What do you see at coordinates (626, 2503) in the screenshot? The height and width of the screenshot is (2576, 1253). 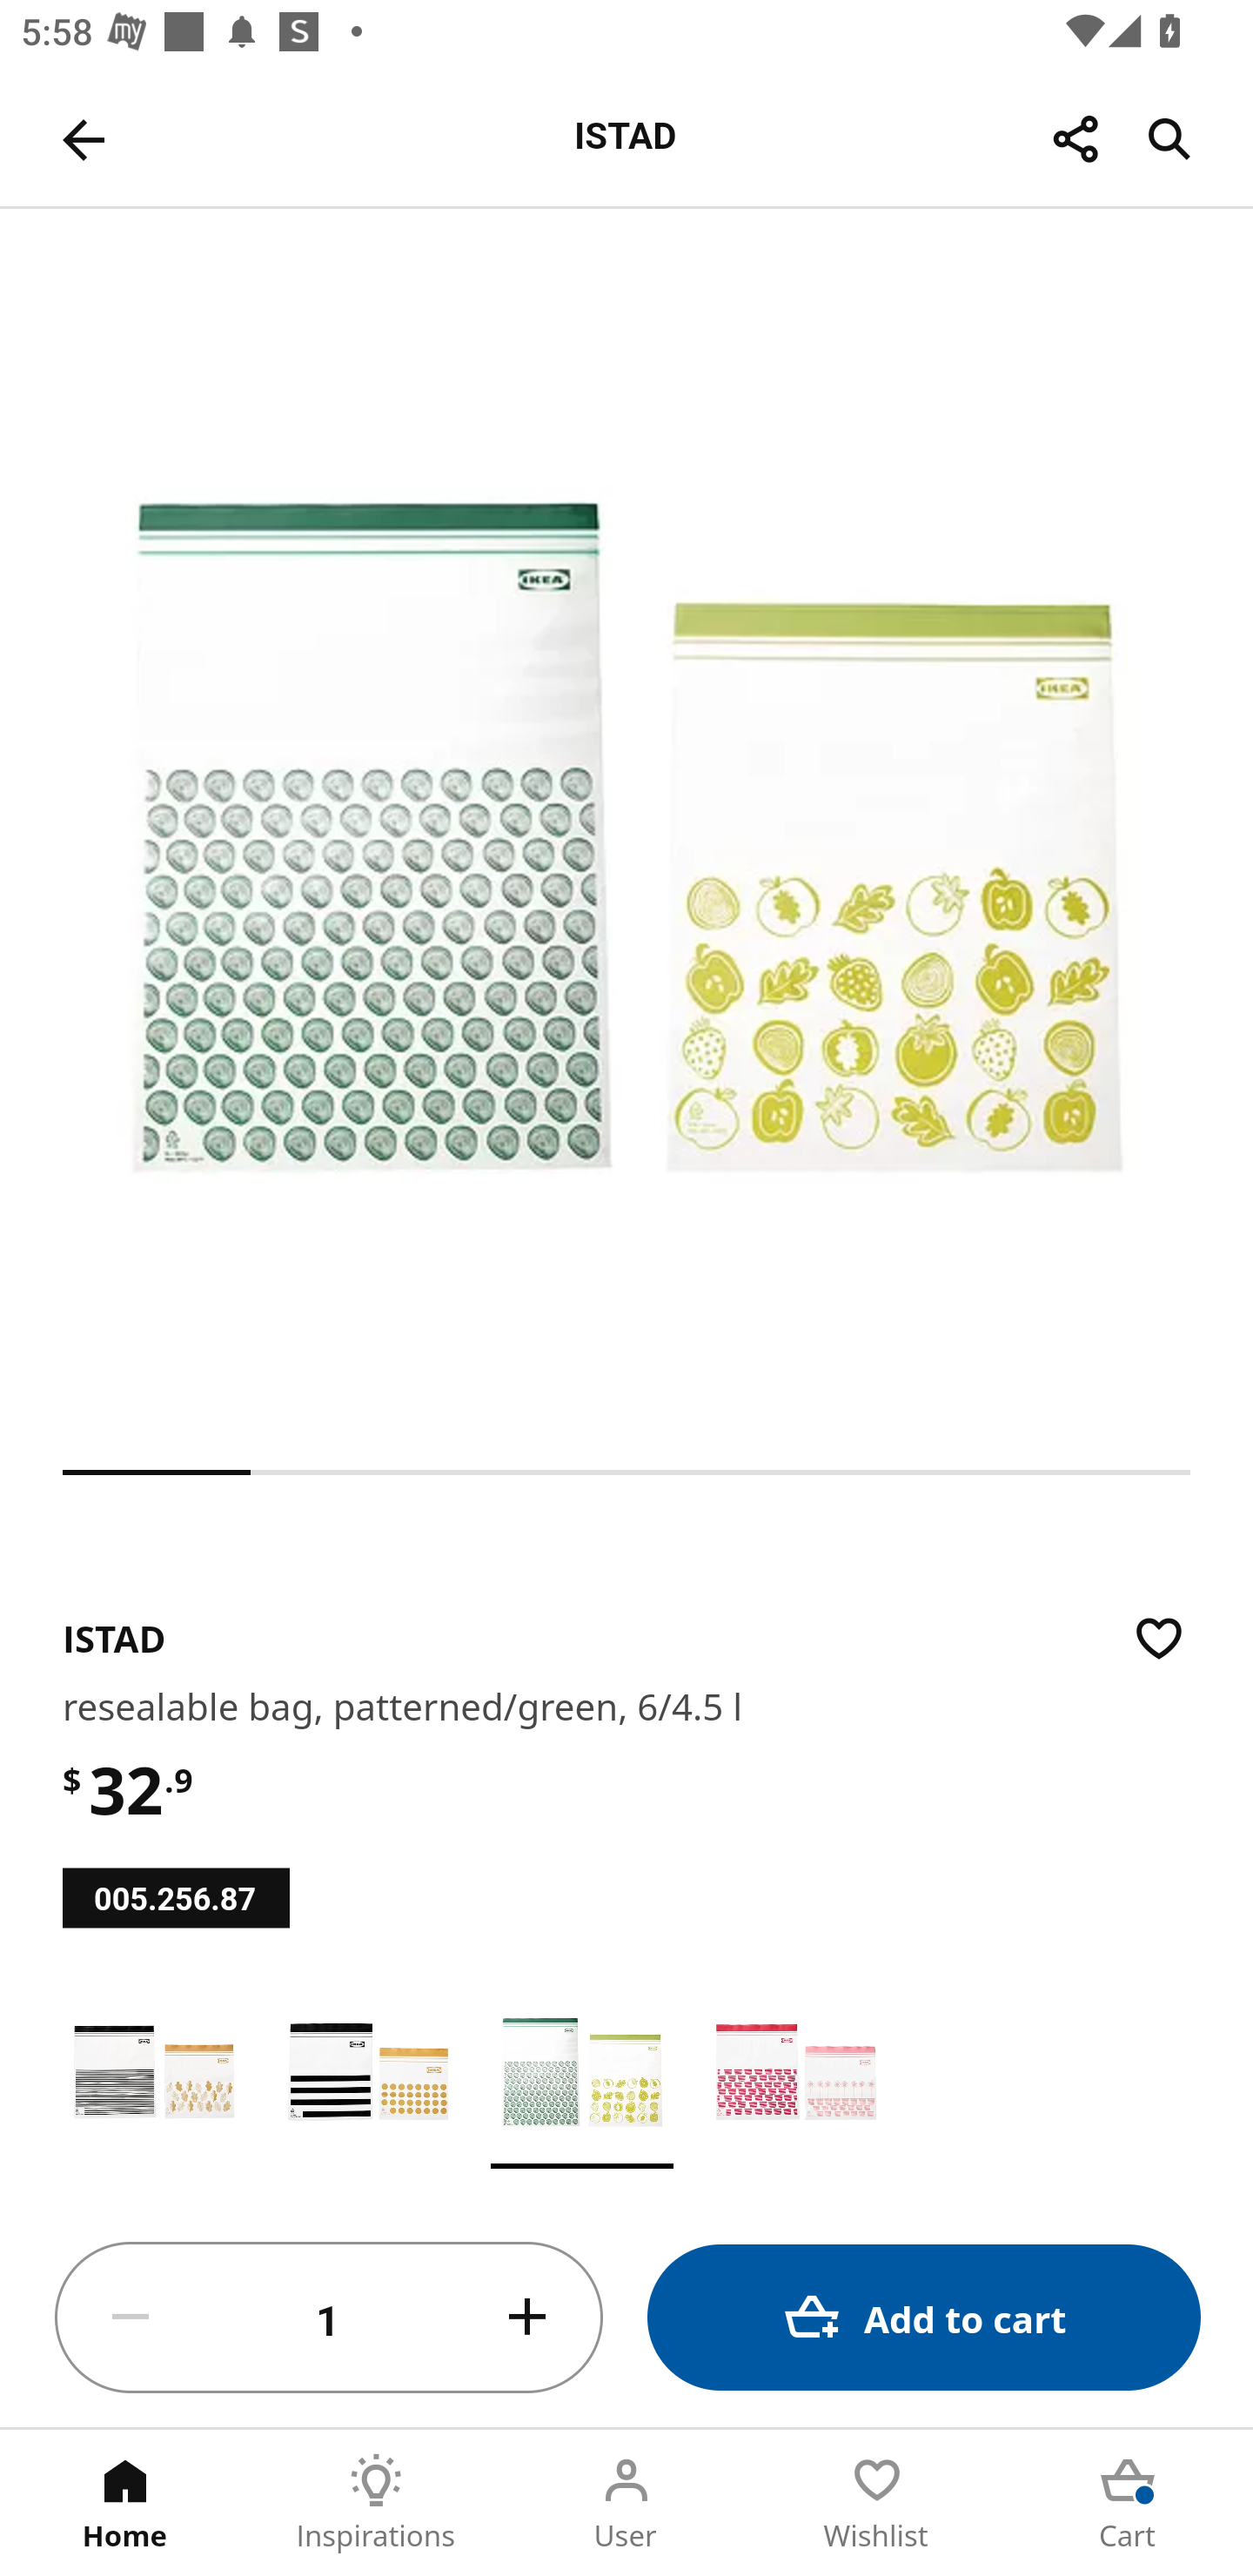 I see `User
Tab 3 of 5` at bounding box center [626, 2503].